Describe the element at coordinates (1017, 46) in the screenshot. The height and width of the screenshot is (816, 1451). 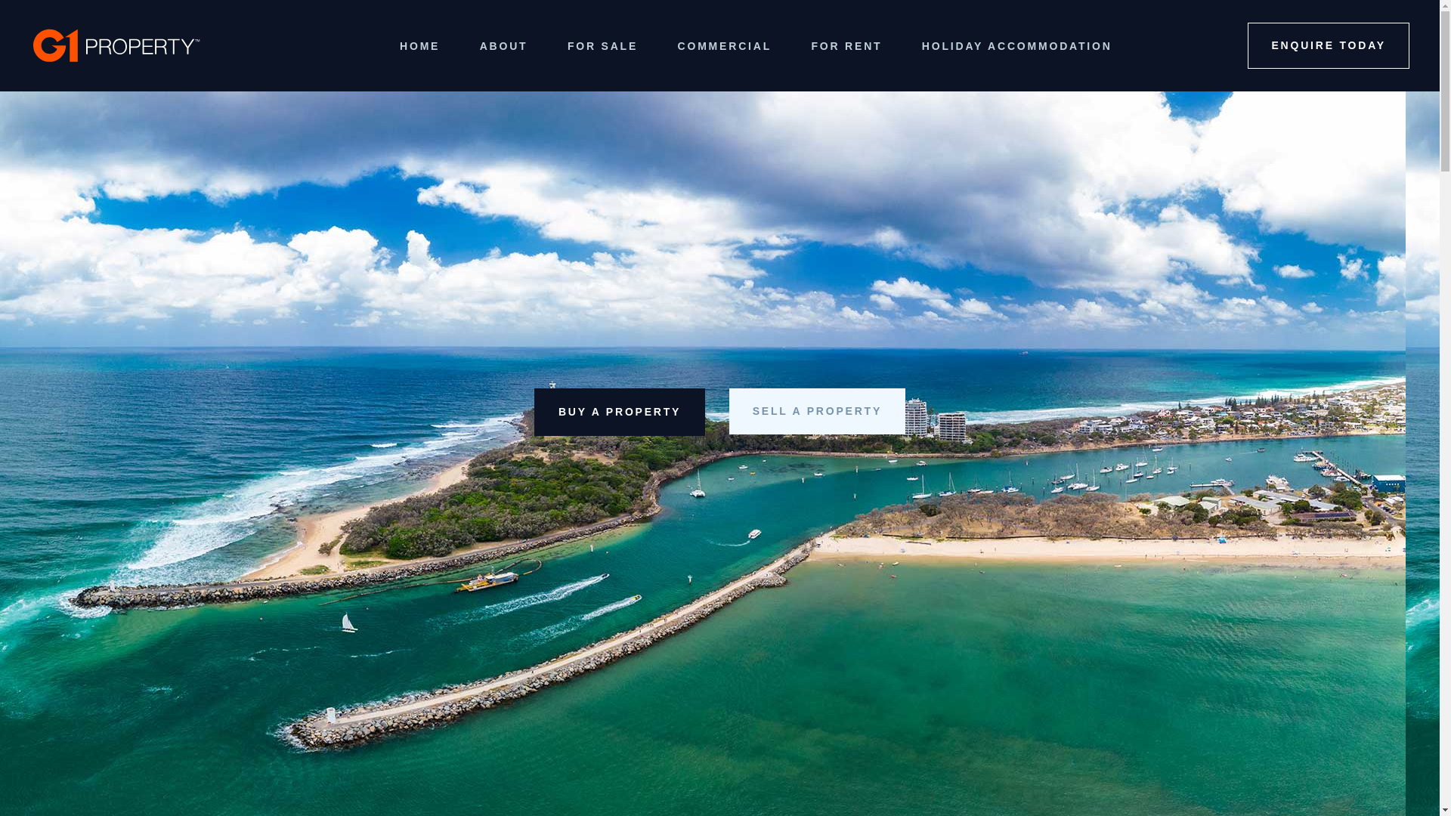
I see `HOLIDAY ACCOMMODATION` at that location.